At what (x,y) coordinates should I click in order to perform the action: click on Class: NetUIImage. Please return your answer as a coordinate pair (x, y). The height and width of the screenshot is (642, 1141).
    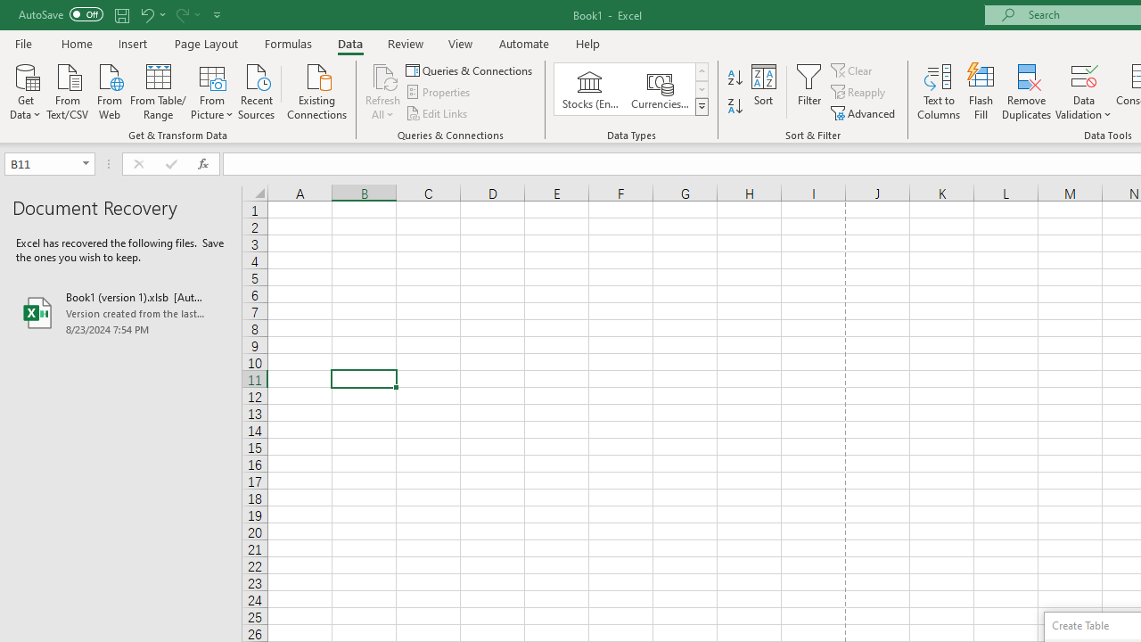
    Looking at the image, I should click on (702, 106).